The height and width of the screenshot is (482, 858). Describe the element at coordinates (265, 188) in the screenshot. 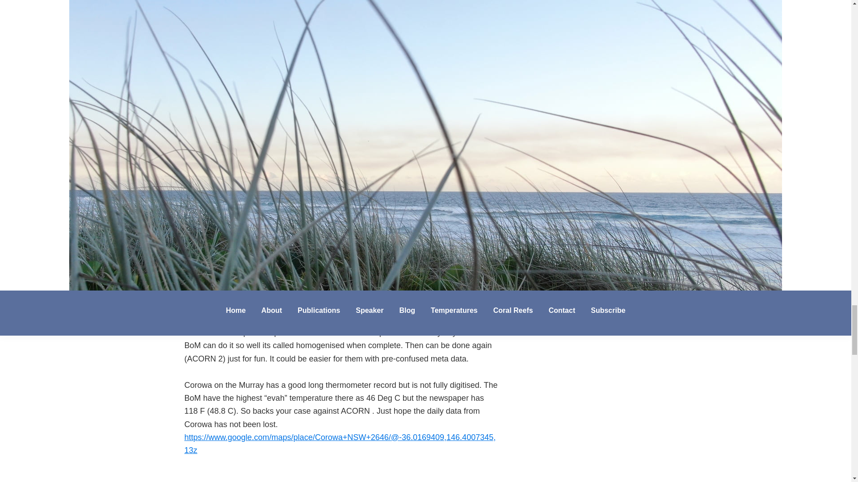

I see `March 13, 2019 at 9:00 am` at that location.